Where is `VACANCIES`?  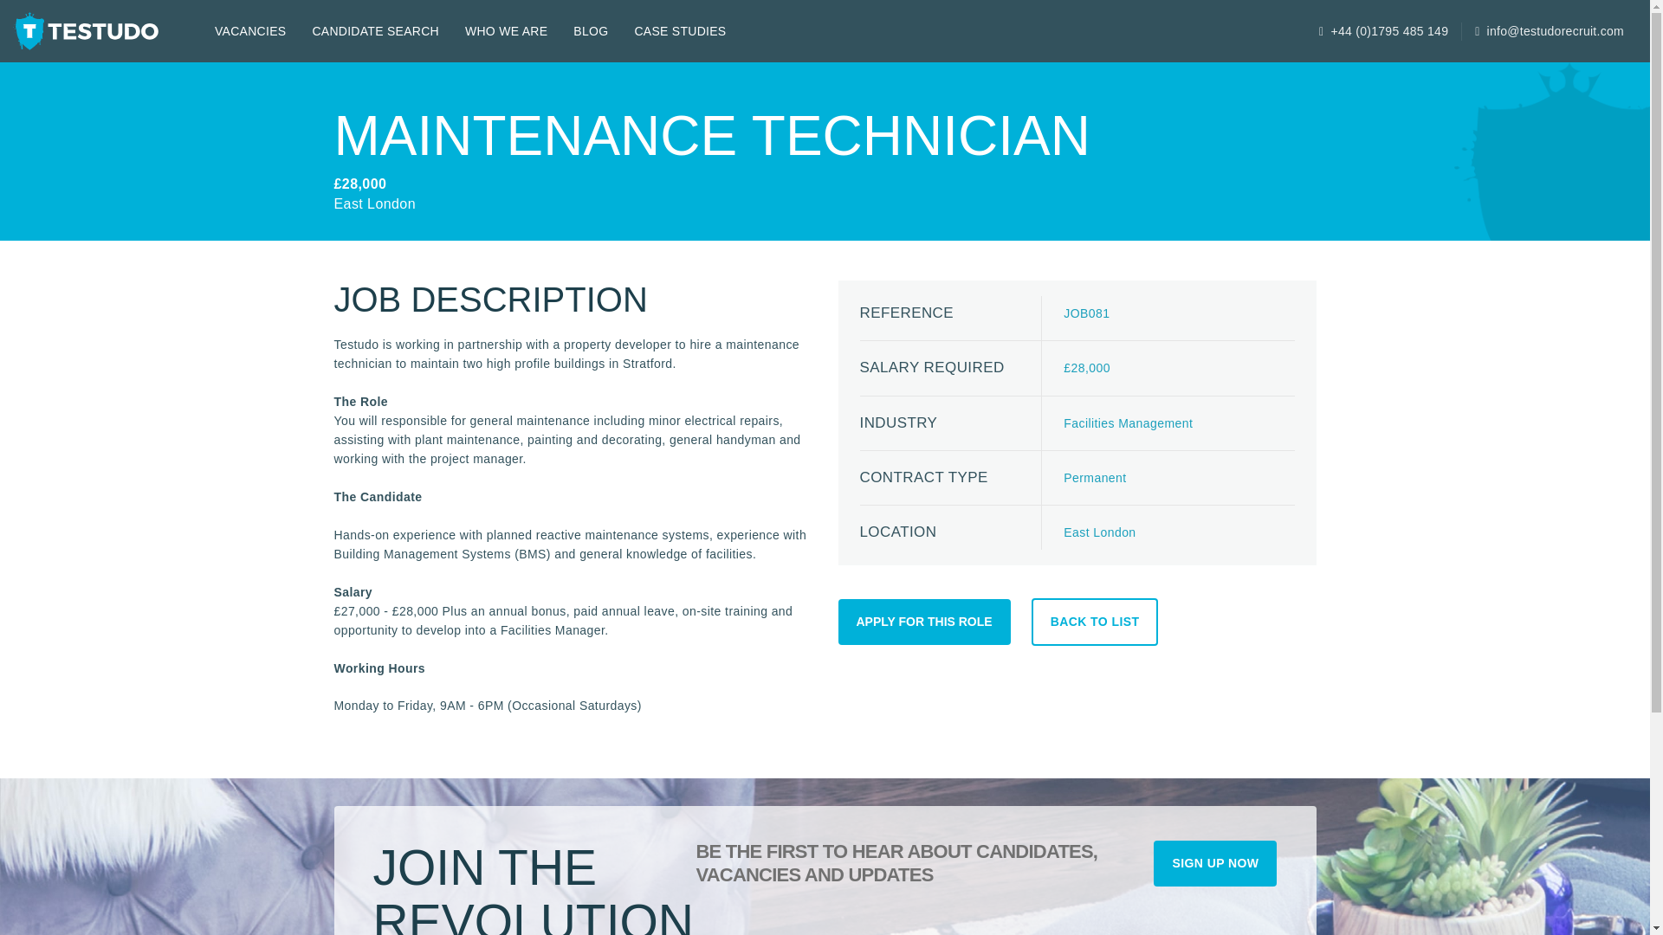
VACANCIES is located at coordinates (249, 31).